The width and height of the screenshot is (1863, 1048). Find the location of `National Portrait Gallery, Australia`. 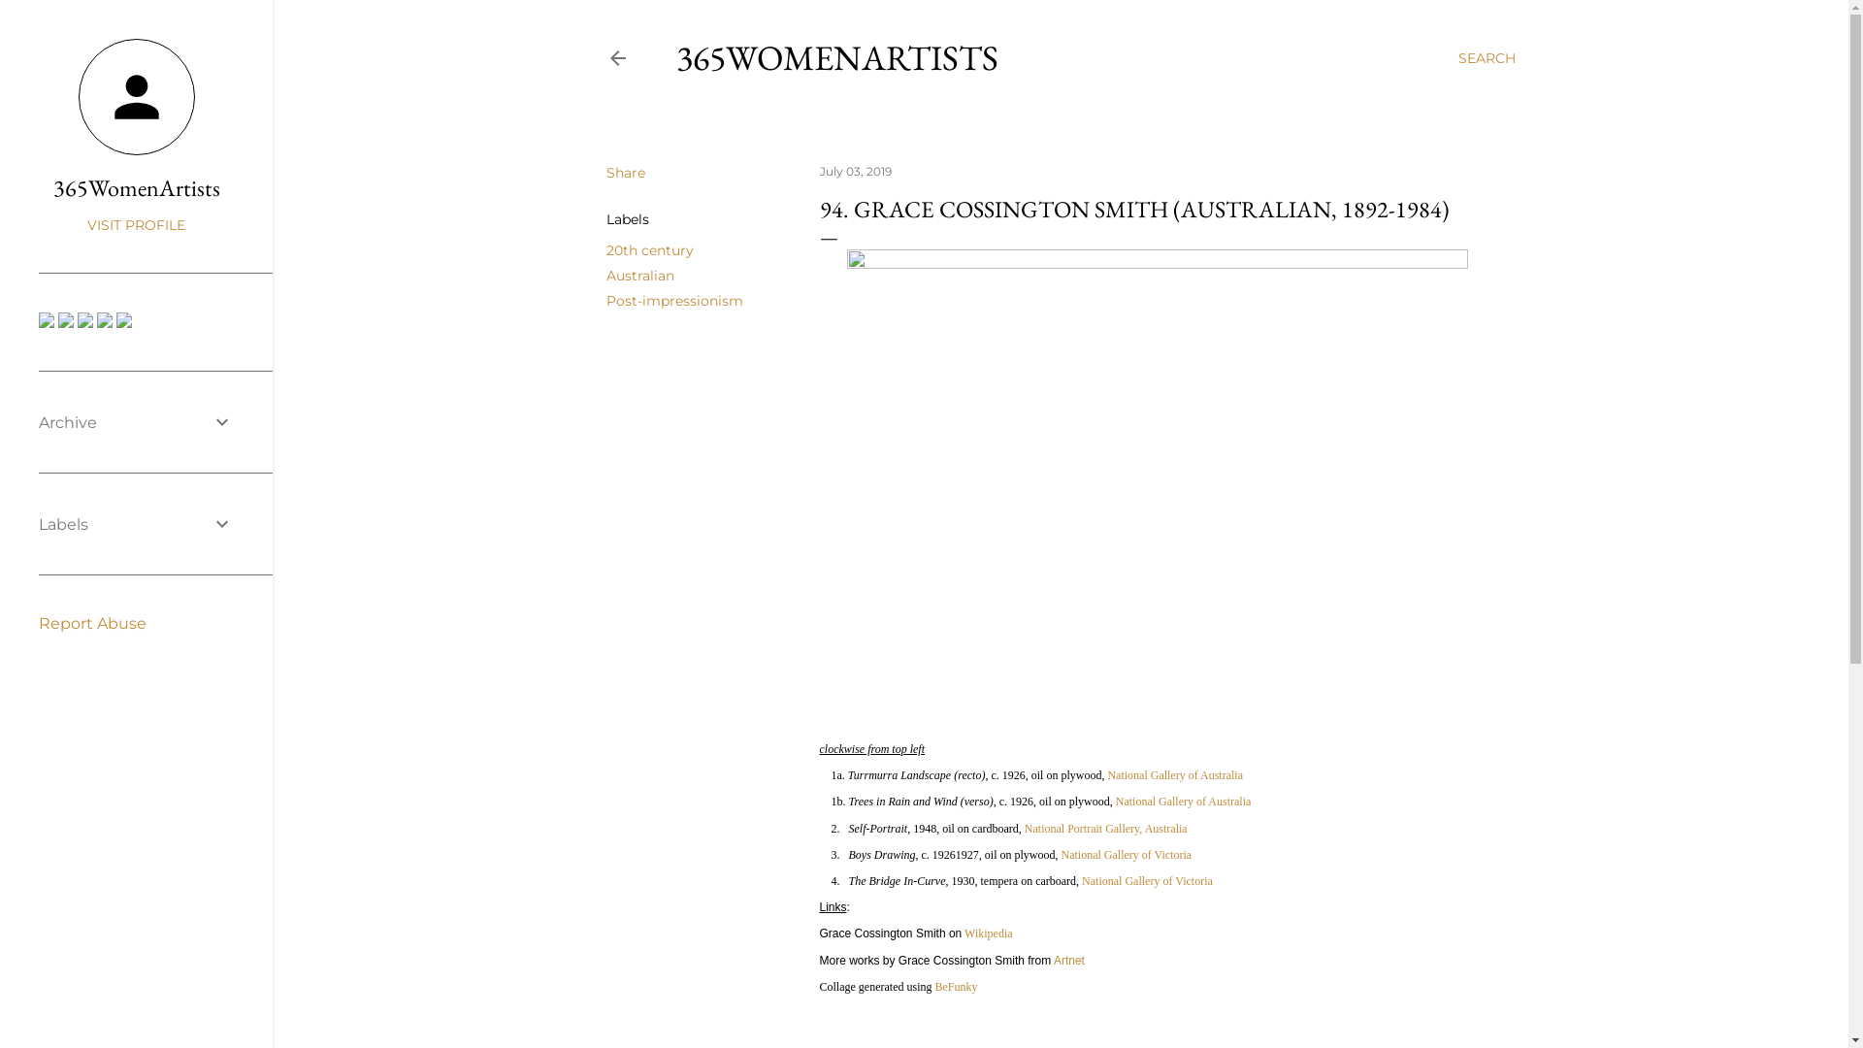

National Portrait Gallery, Australia is located at coordinates (1106, 829).